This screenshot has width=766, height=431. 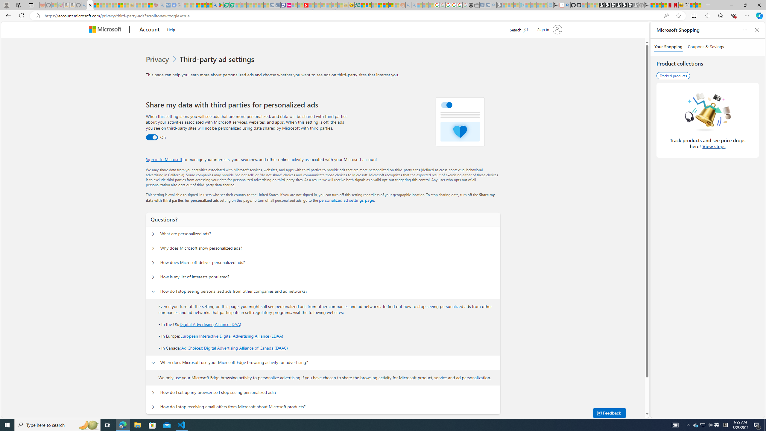 I want to click on Jobs - lastminute.com Investor Portal, so click(x=289, y=5).